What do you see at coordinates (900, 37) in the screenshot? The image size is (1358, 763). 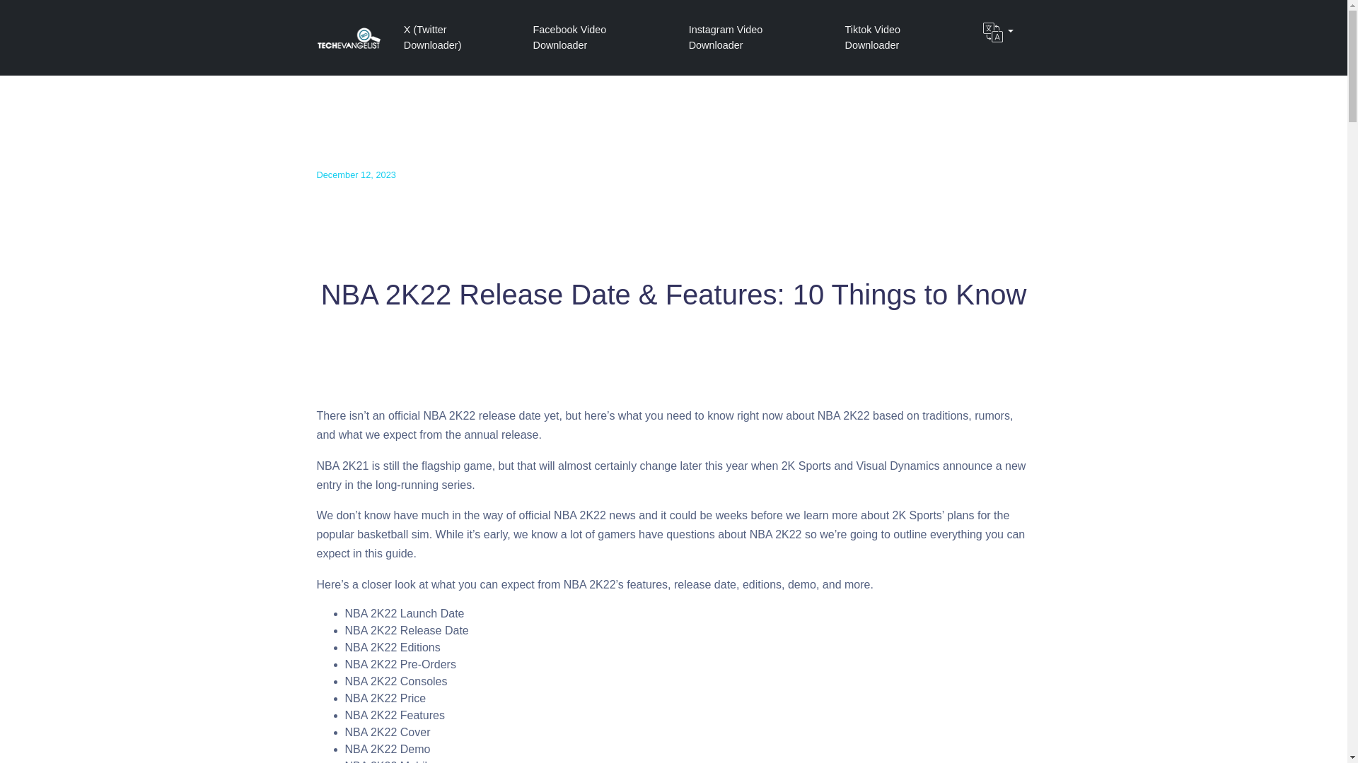 I see `Tiktok Video Downloader` at bounding box center [900, 37].